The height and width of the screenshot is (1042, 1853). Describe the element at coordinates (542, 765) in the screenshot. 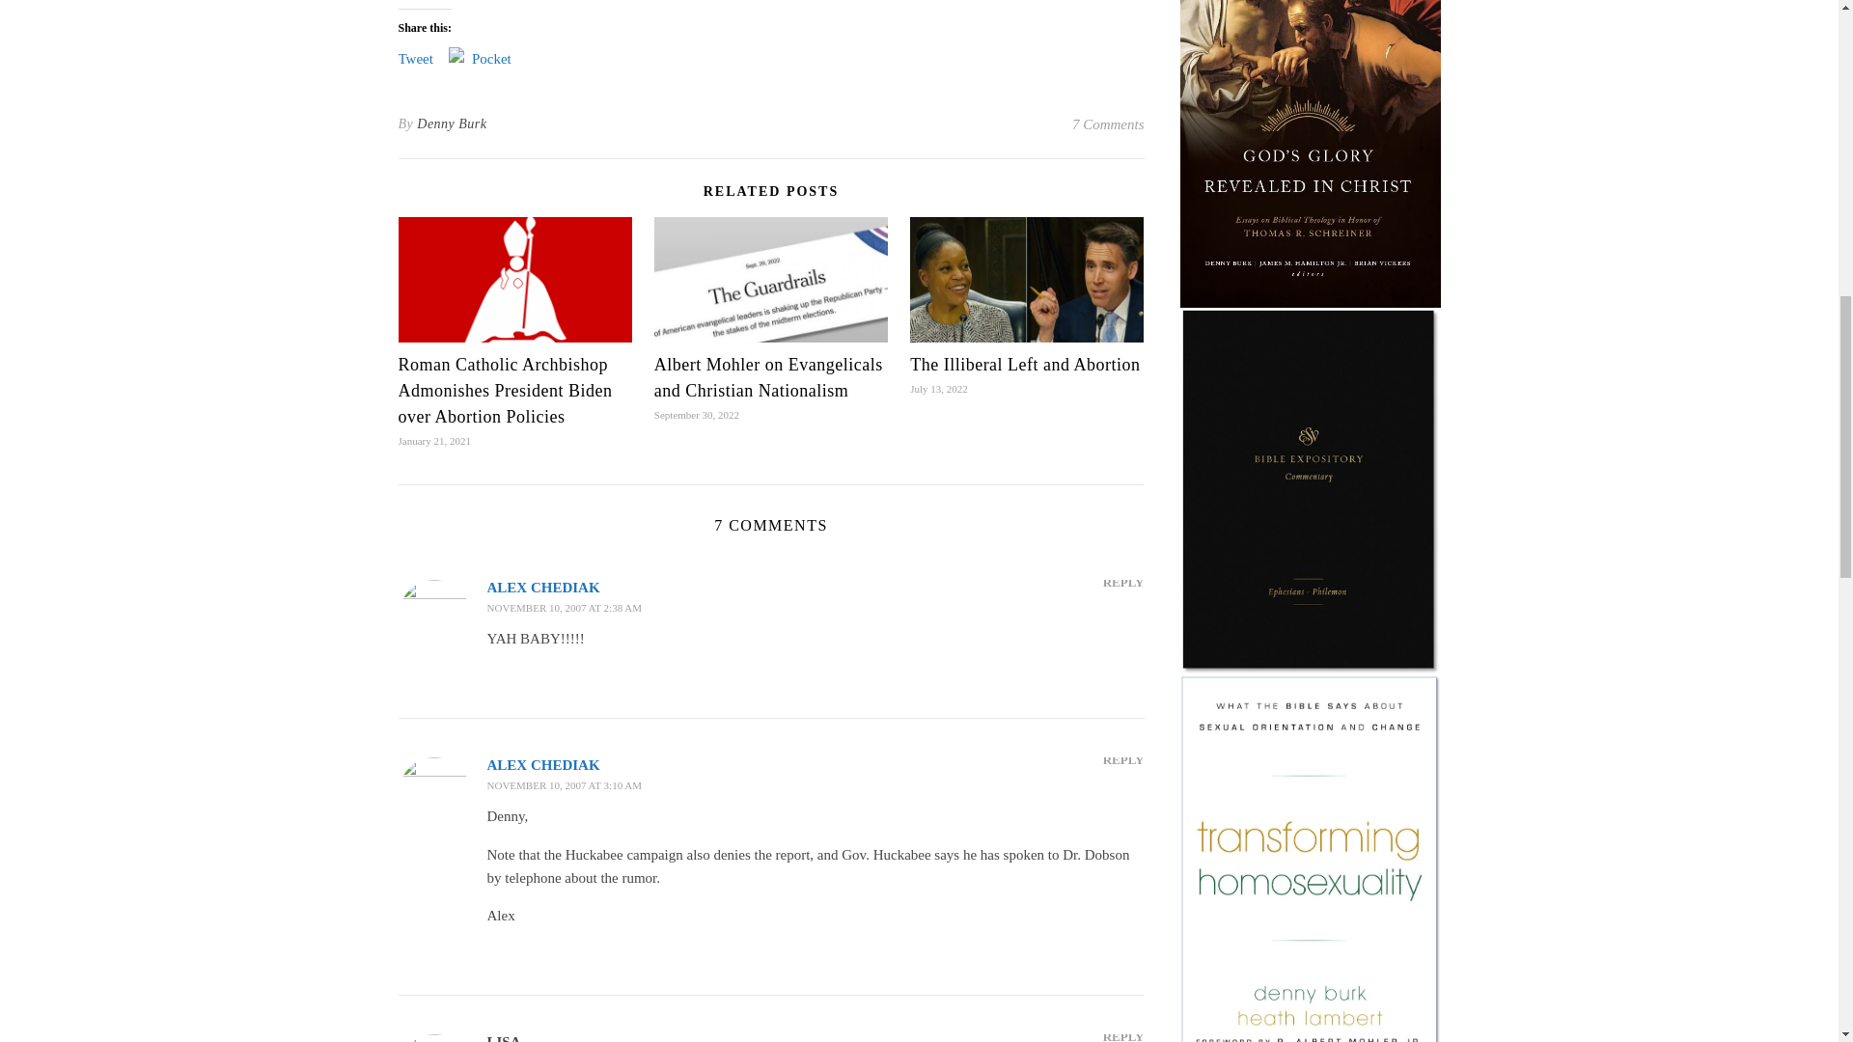

I see `ALEX CHEDIAK` at that location.